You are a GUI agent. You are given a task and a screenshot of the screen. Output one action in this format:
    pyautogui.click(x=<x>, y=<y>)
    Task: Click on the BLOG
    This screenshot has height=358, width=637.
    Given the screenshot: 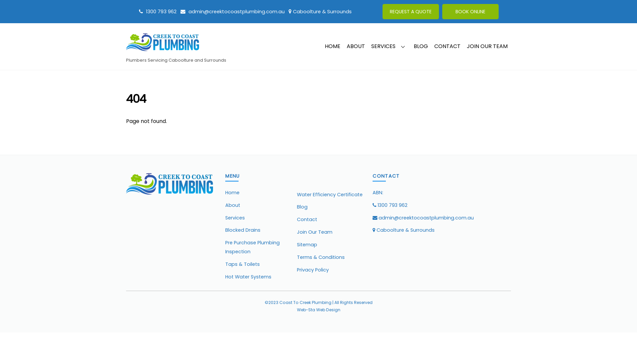 What is the action you would take?
    pyautogui.click(x=421, y=47)
    